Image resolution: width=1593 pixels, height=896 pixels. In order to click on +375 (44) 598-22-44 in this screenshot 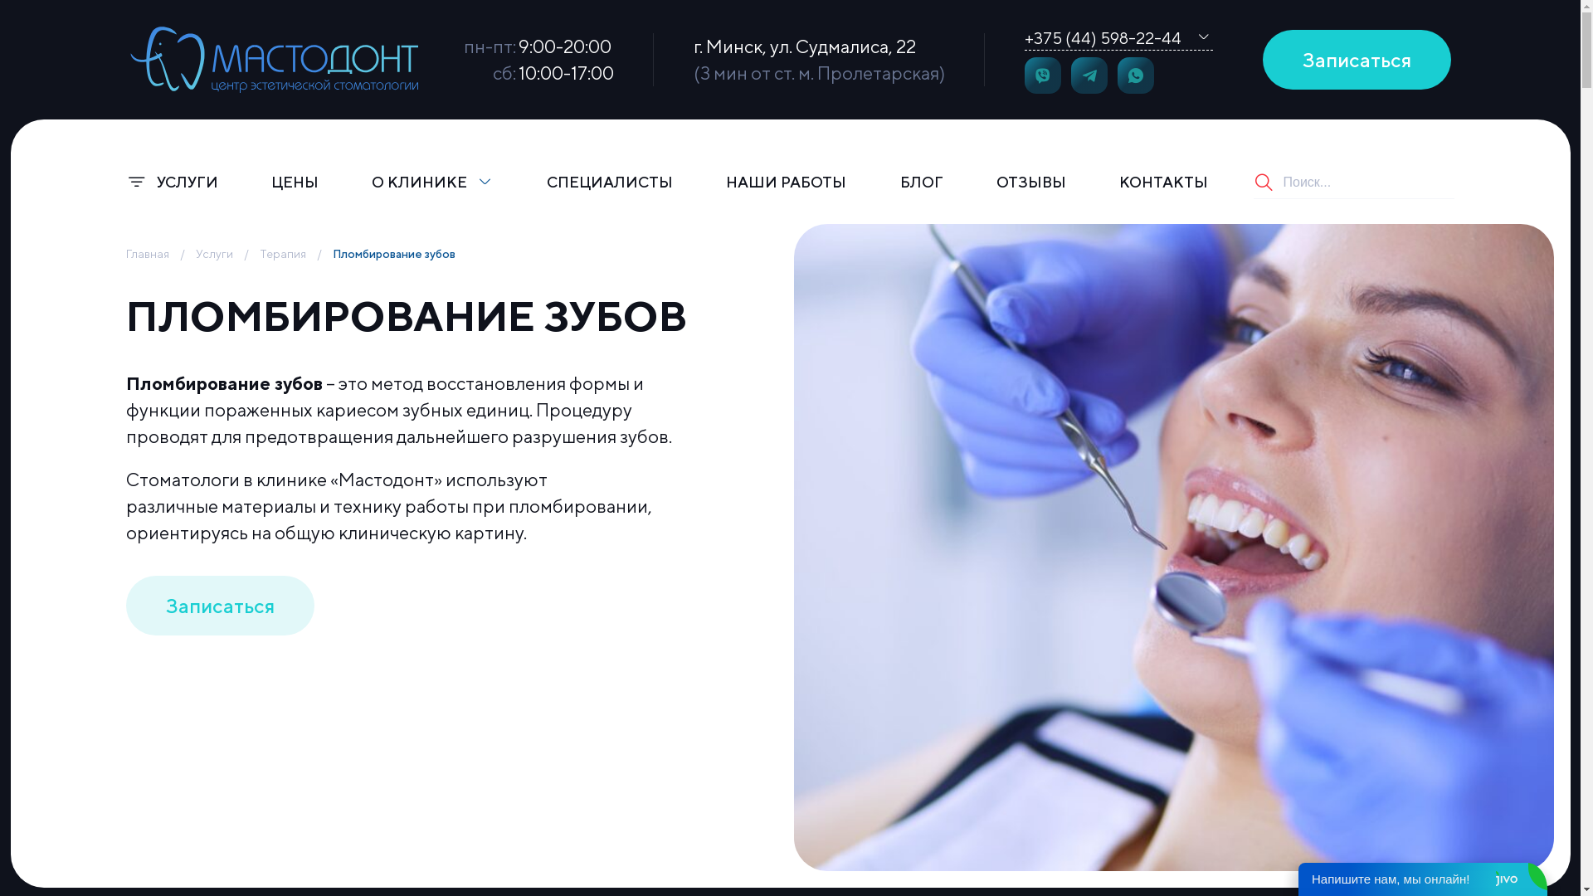, I will do `click(1102, 38)`.